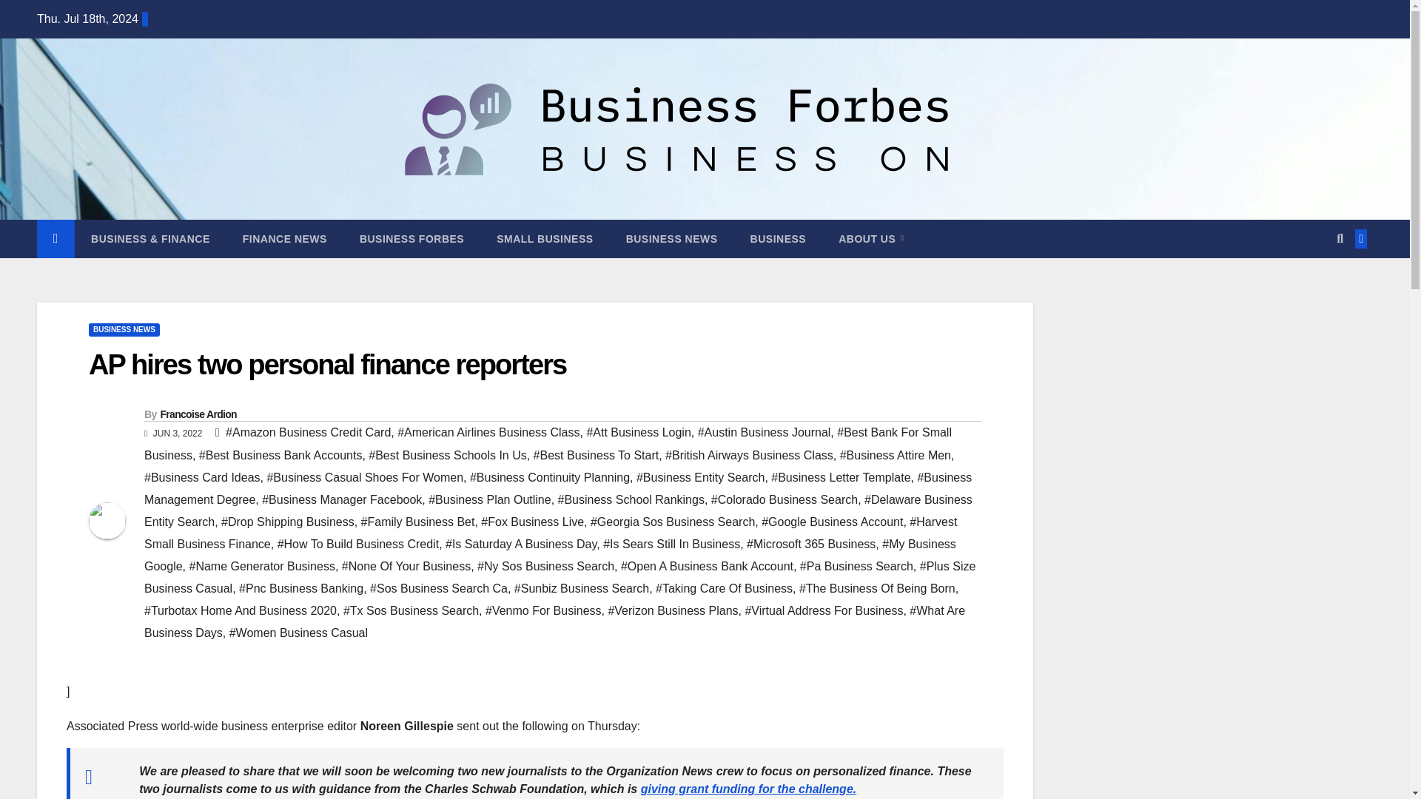 This screenshot has width=1421, height=799. What do you see at coordinates (411, 238) in the screenshot?
I see `BUSINESS FORBES` at bounding box center [411, 238].